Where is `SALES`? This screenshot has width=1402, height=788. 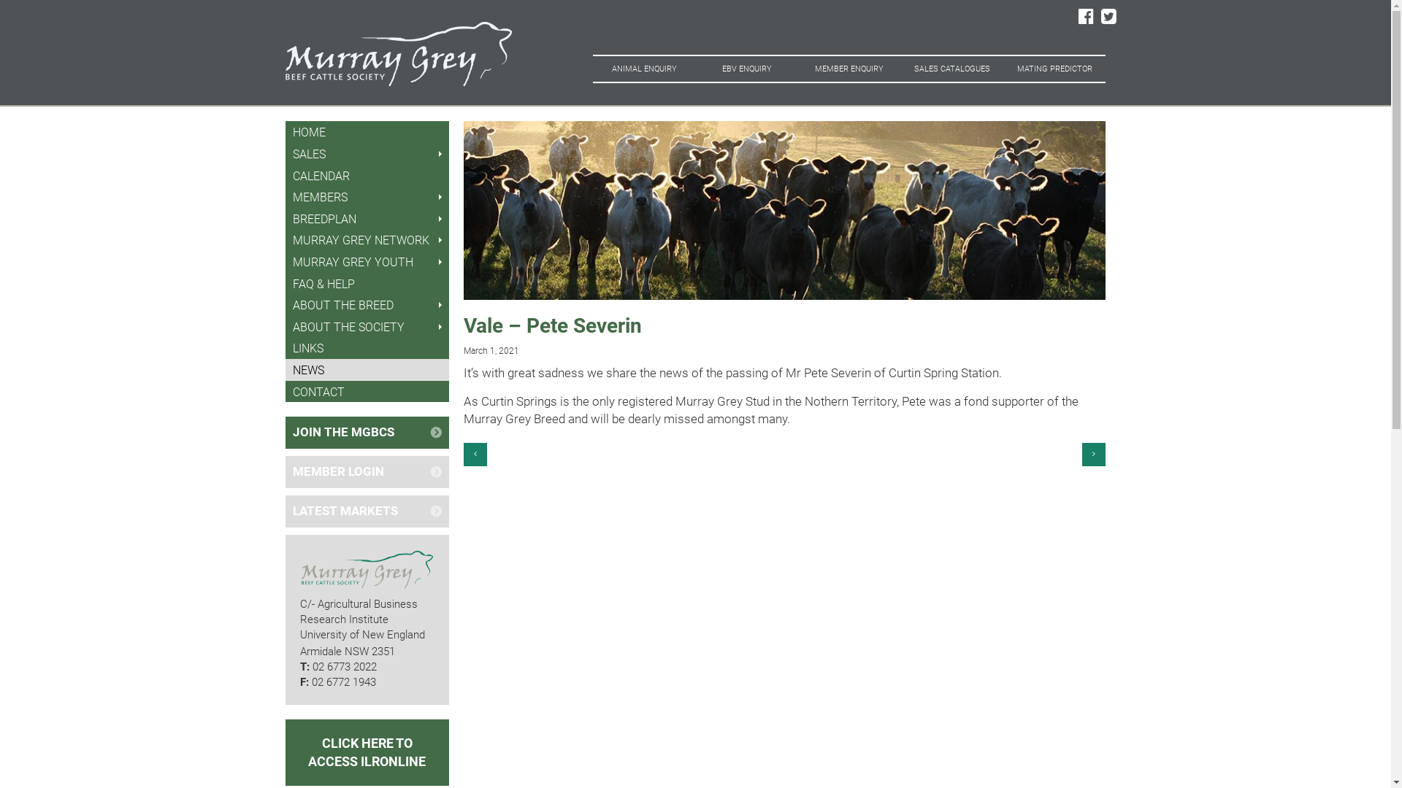
SALES is located at coordinates (368, 154).